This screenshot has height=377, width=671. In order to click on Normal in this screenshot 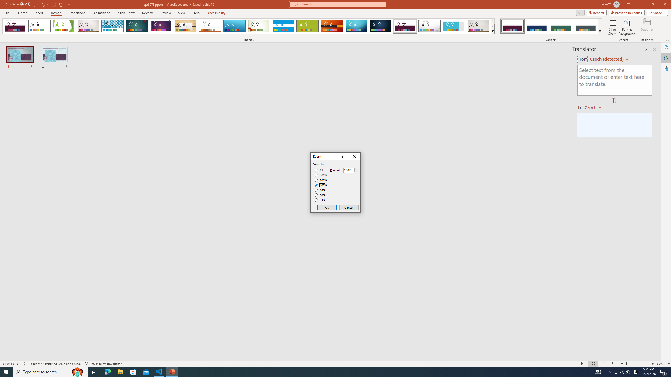, I will do `click(582, 364)`.